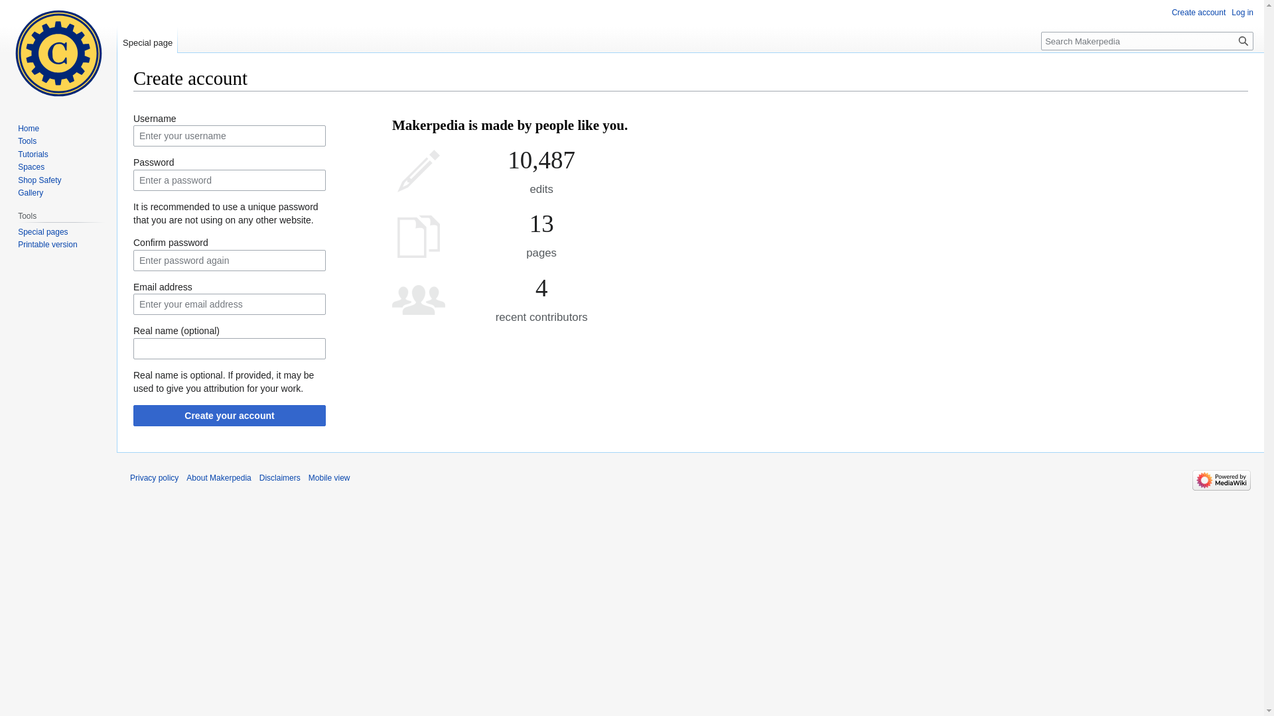  What do you see at coordinates (154, 478) in the screenshot?
I see `Privacy policy` at bounding box center [154, 478].